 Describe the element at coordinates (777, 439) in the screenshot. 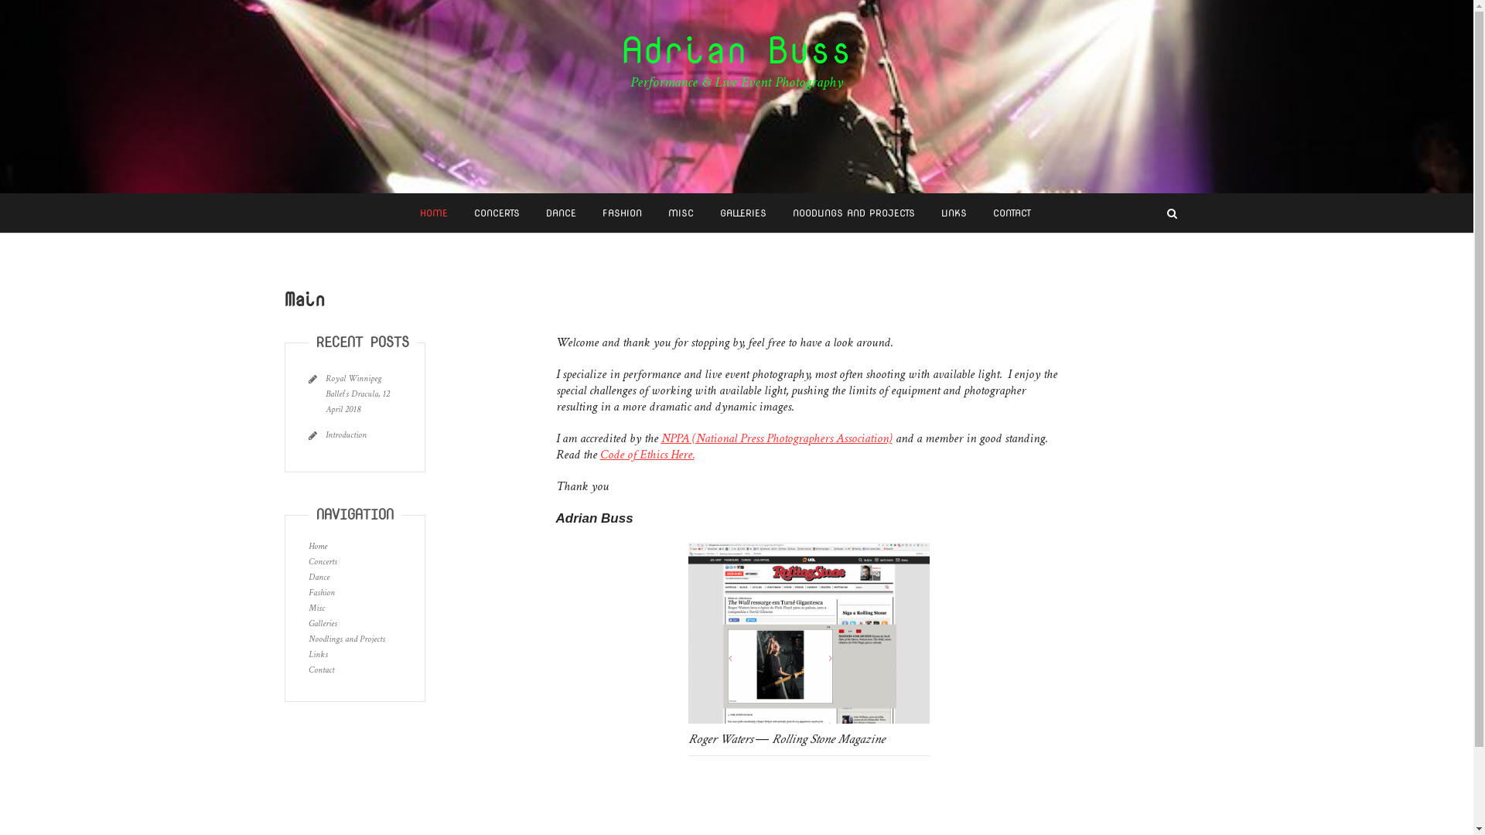

I see `NPPA (National Press Photographers Association)` at that location.